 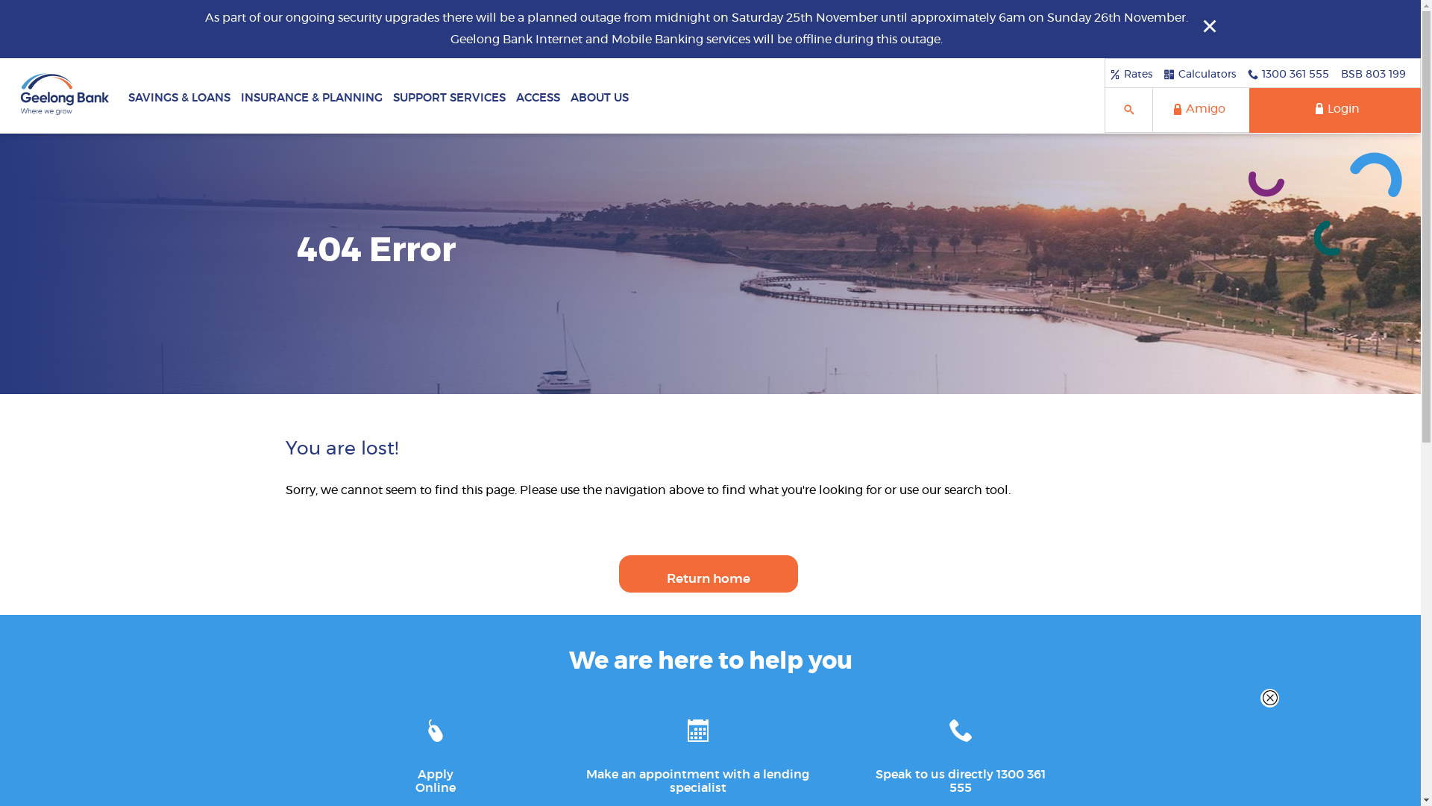 I want to click on Yes, so click(x=4, y=4).